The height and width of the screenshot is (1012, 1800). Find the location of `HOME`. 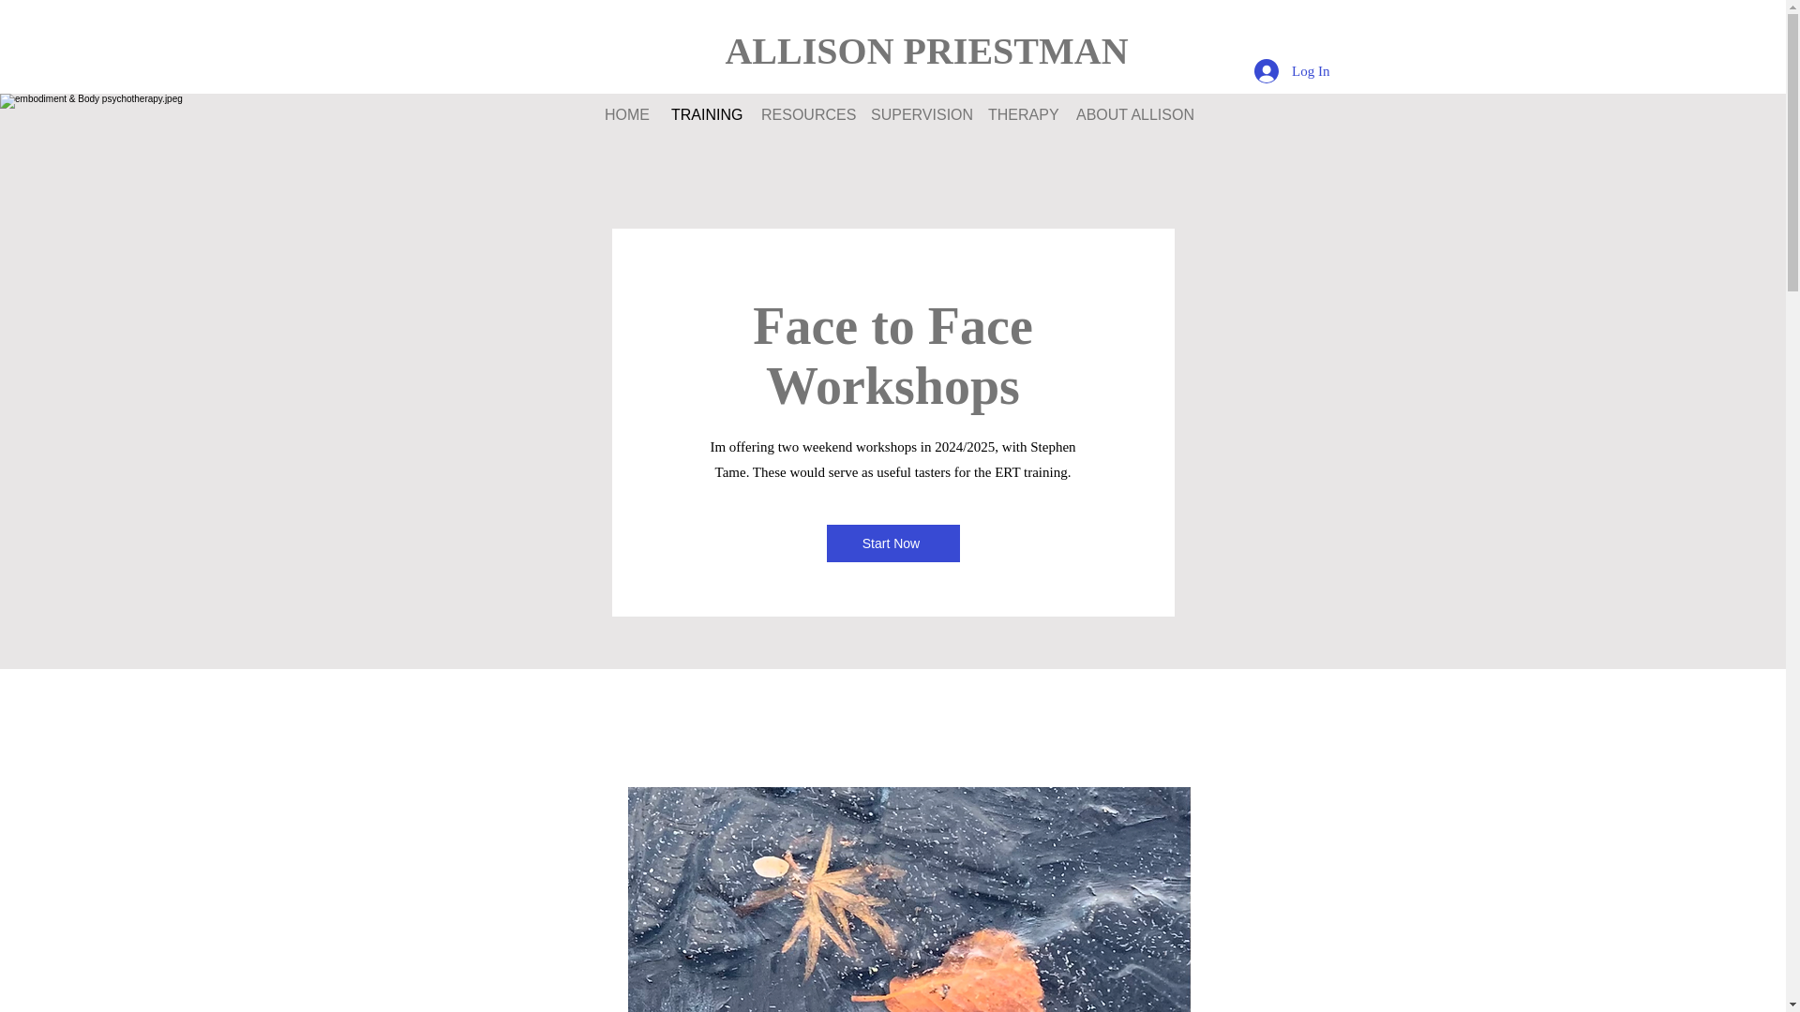

HOME is located at coordinates (622, 114).